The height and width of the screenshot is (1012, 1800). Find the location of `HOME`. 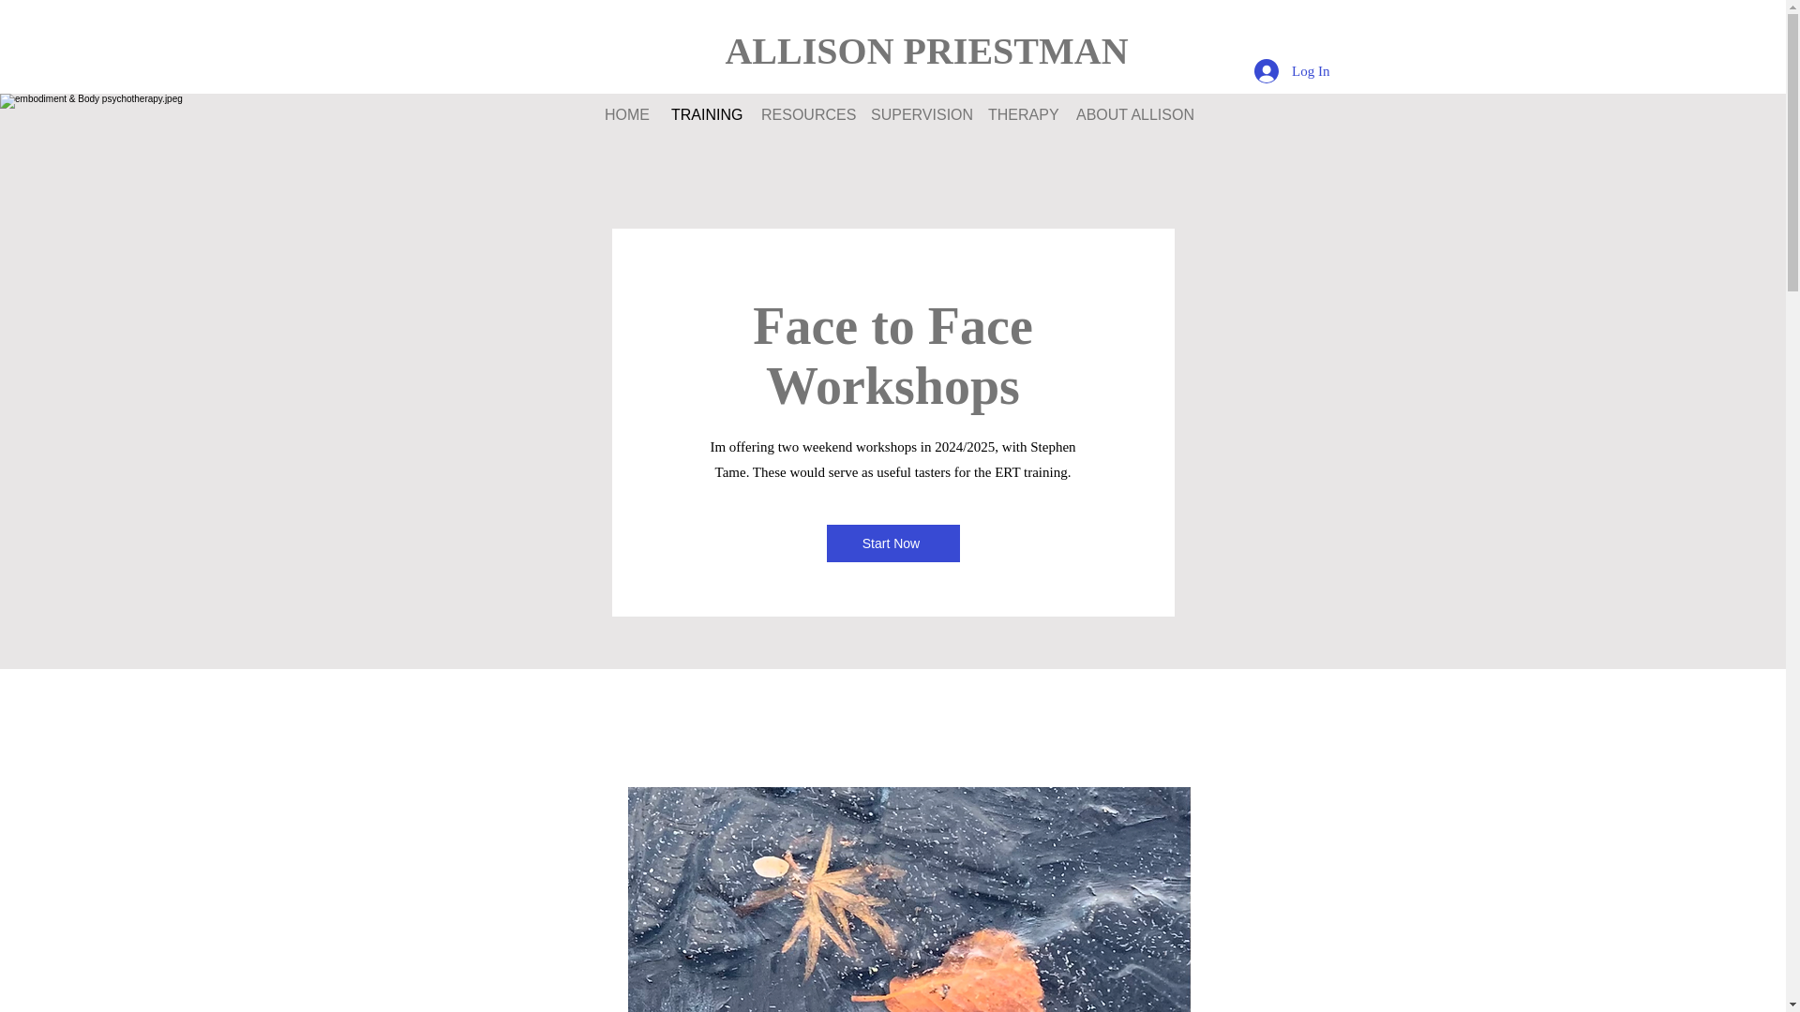

HOME is located at coordinates (622, 114).